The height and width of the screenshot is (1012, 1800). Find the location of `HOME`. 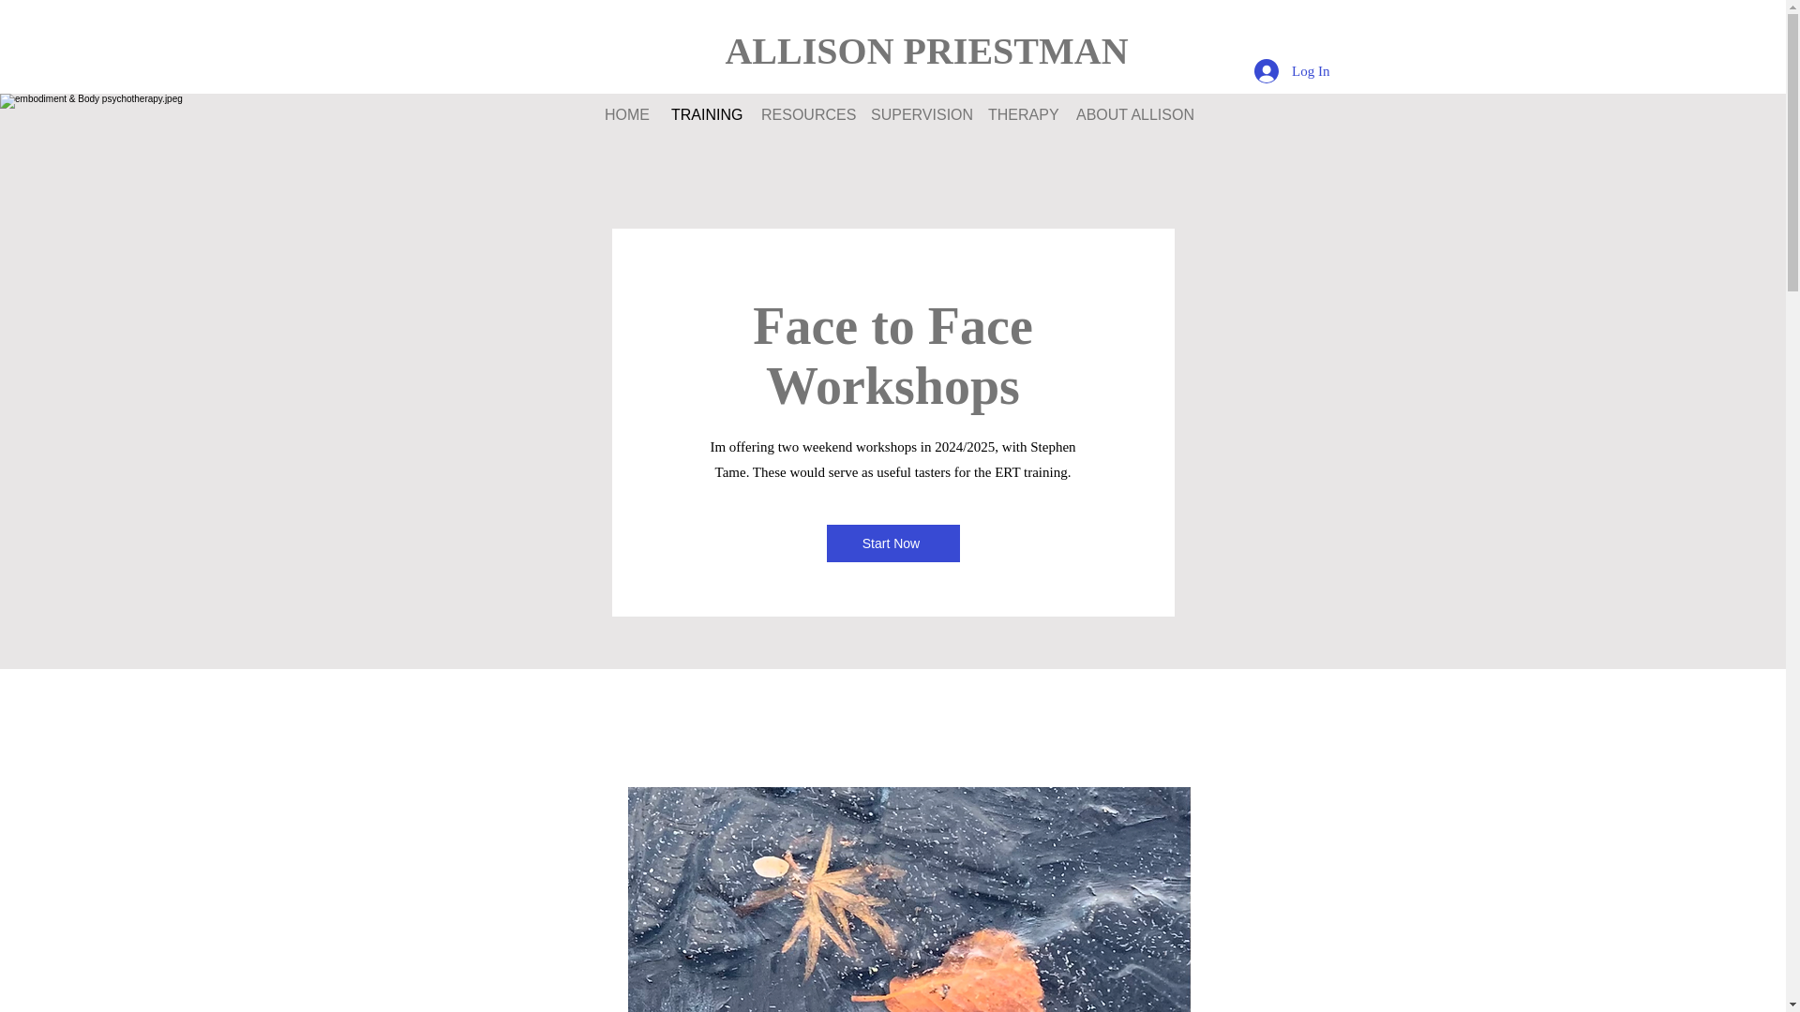

HOME is located at coordinates (622, 114).